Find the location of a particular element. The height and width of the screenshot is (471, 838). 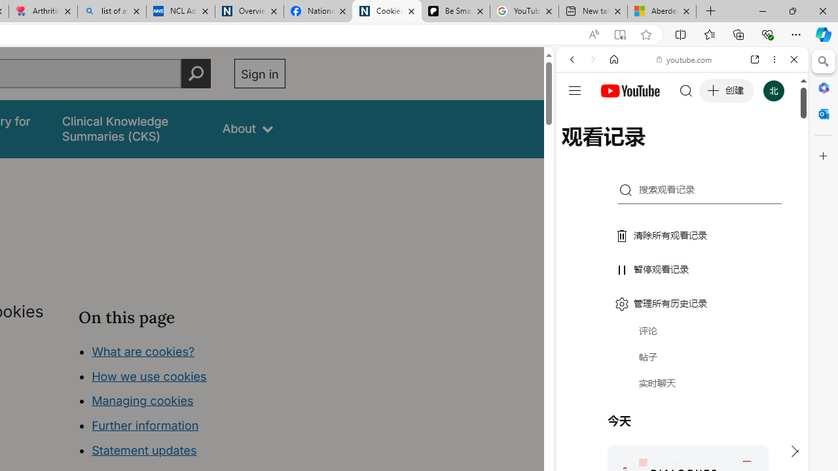

Trailer #2 [HD] is located at coordinates (682, 387).